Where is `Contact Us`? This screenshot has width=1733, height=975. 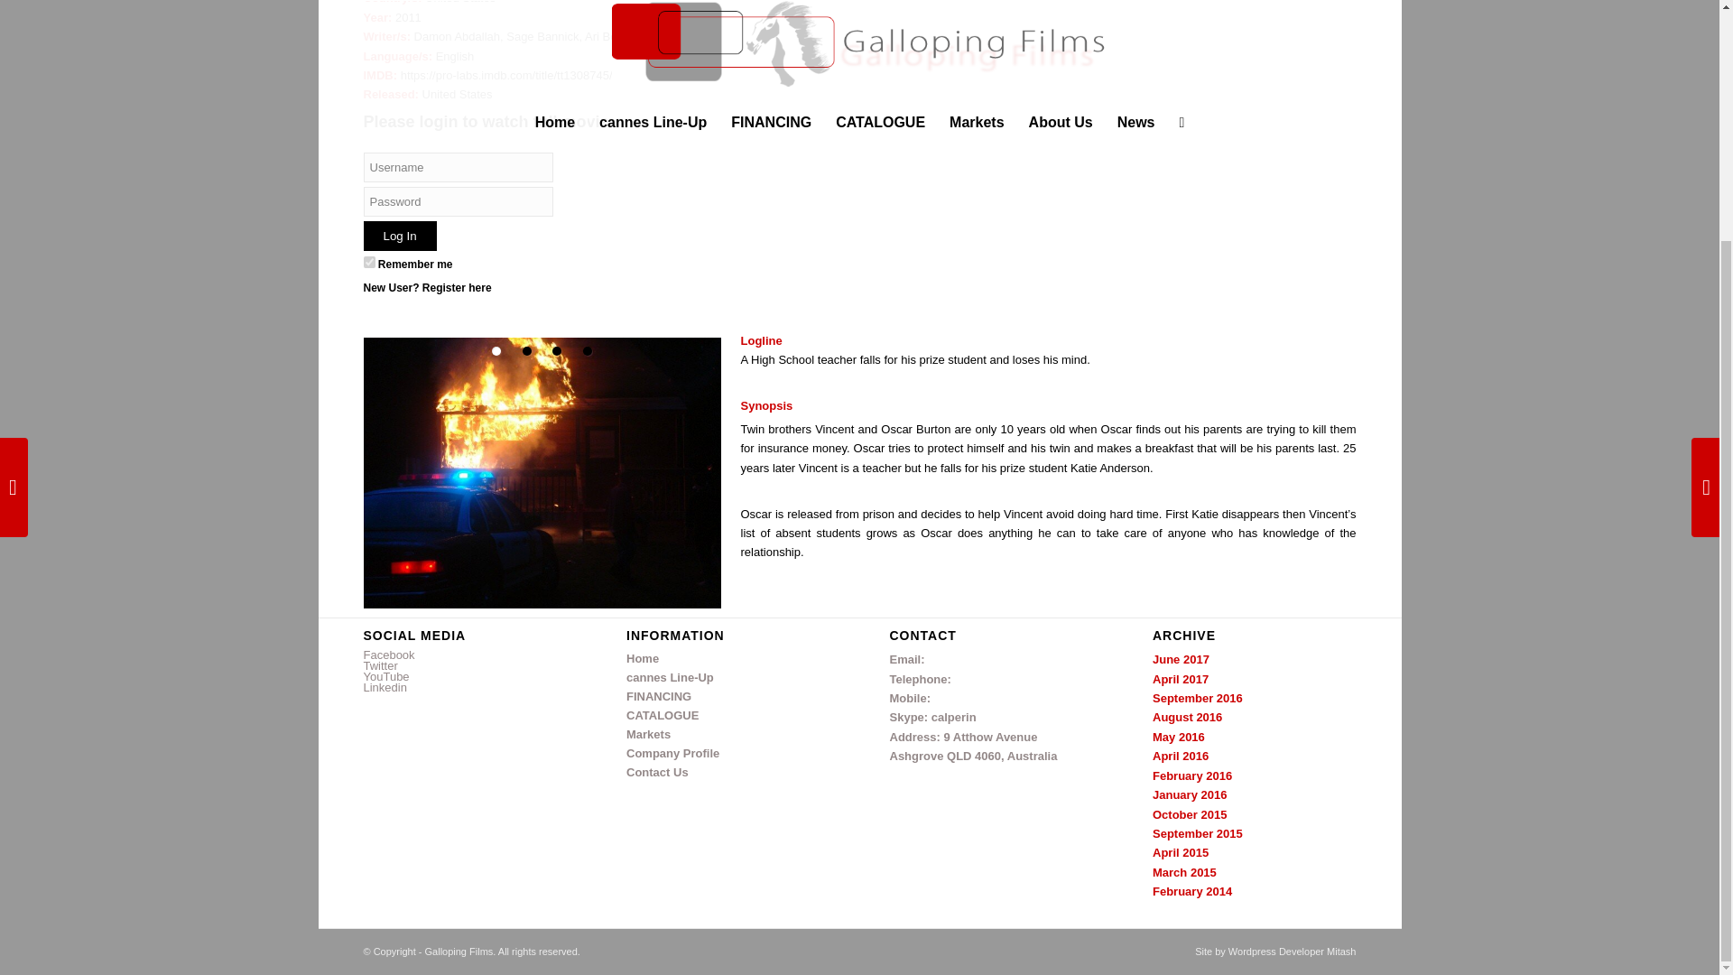
Contact Us is located at coordinates (727, 773).